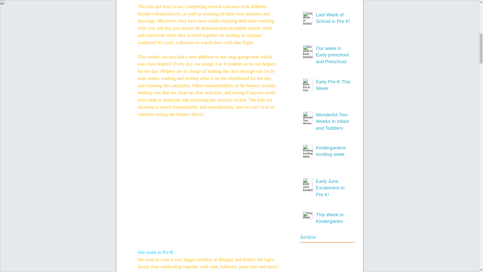 The width and height of the screenshot is (483, 272). What do you see at coordinates (334, 19) in the screenshot?
I see `Last Week of School in Pre K!` at bounding box center [334, 19].